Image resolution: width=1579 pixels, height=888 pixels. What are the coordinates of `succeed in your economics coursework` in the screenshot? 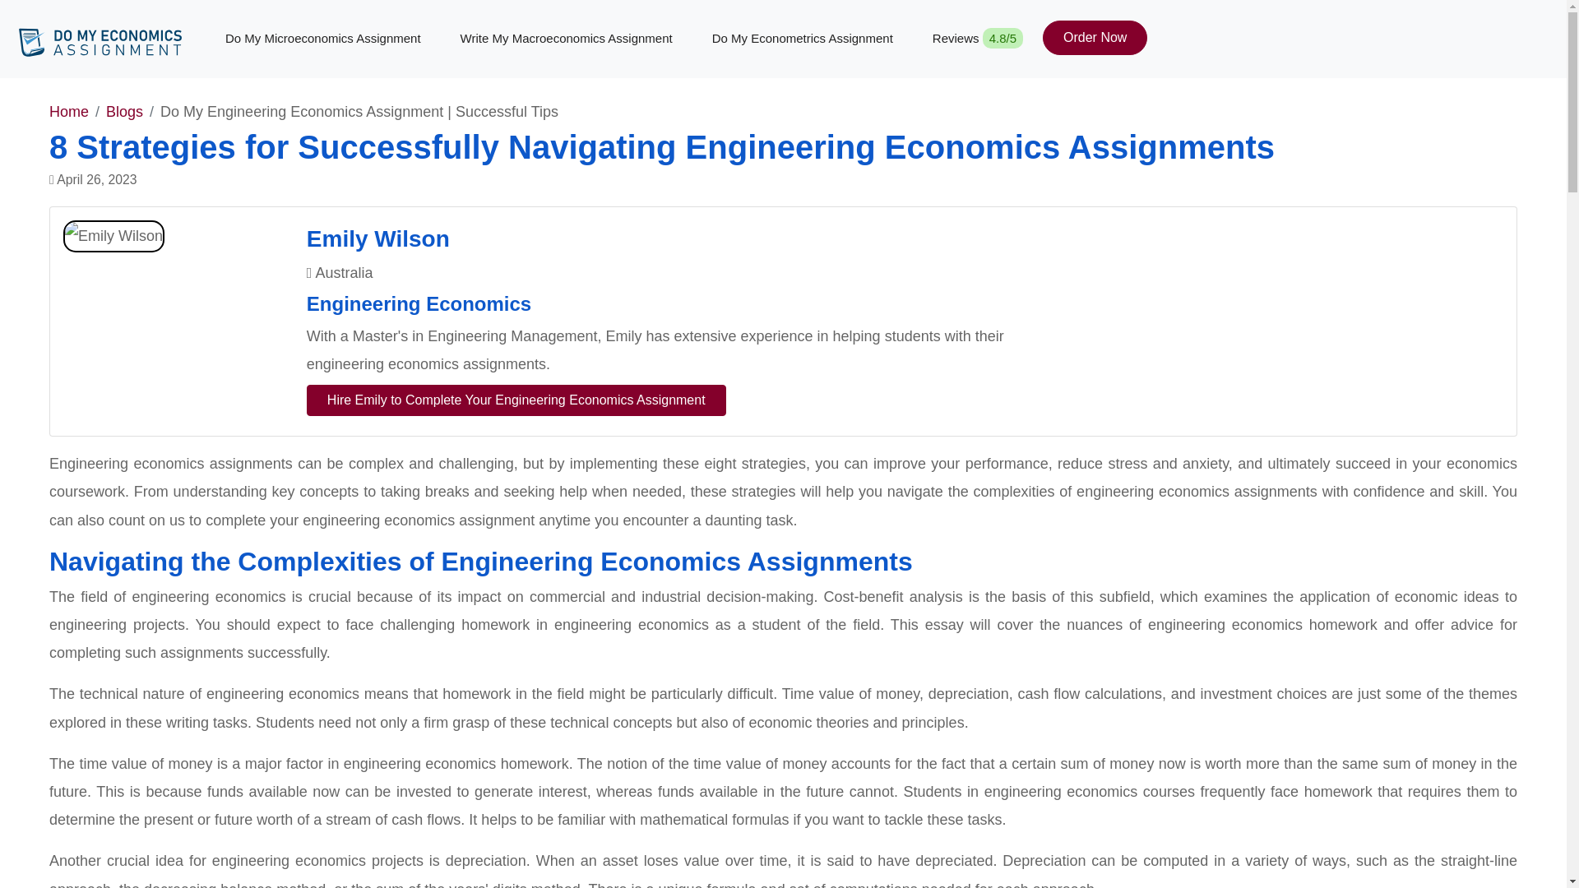 It's located at (783, 478).